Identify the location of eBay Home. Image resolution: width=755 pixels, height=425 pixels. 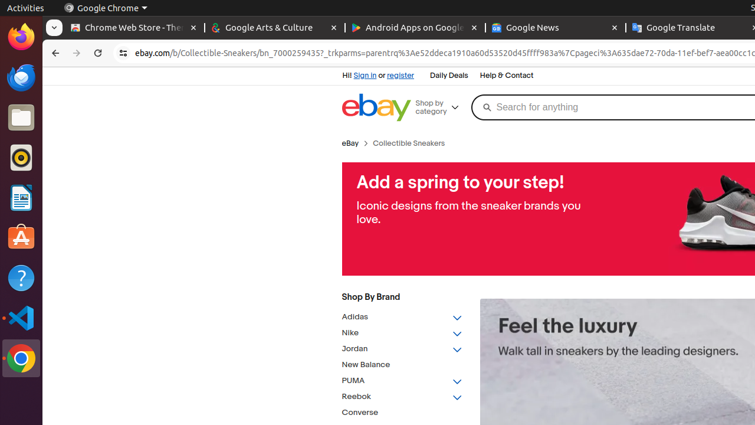
(376, 107).